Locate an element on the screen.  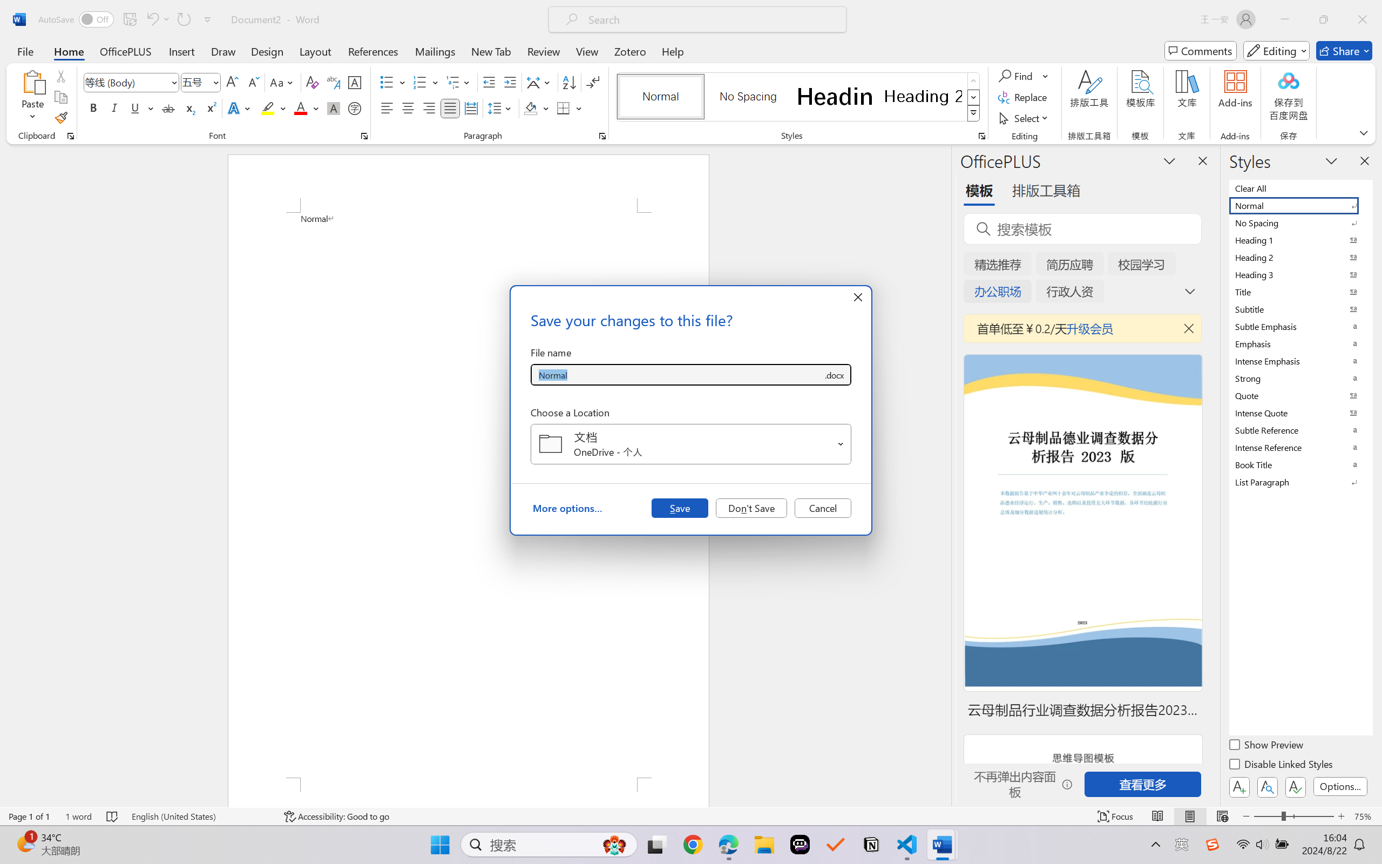
Class: NetUIImage is located at coordinates (973, 113).